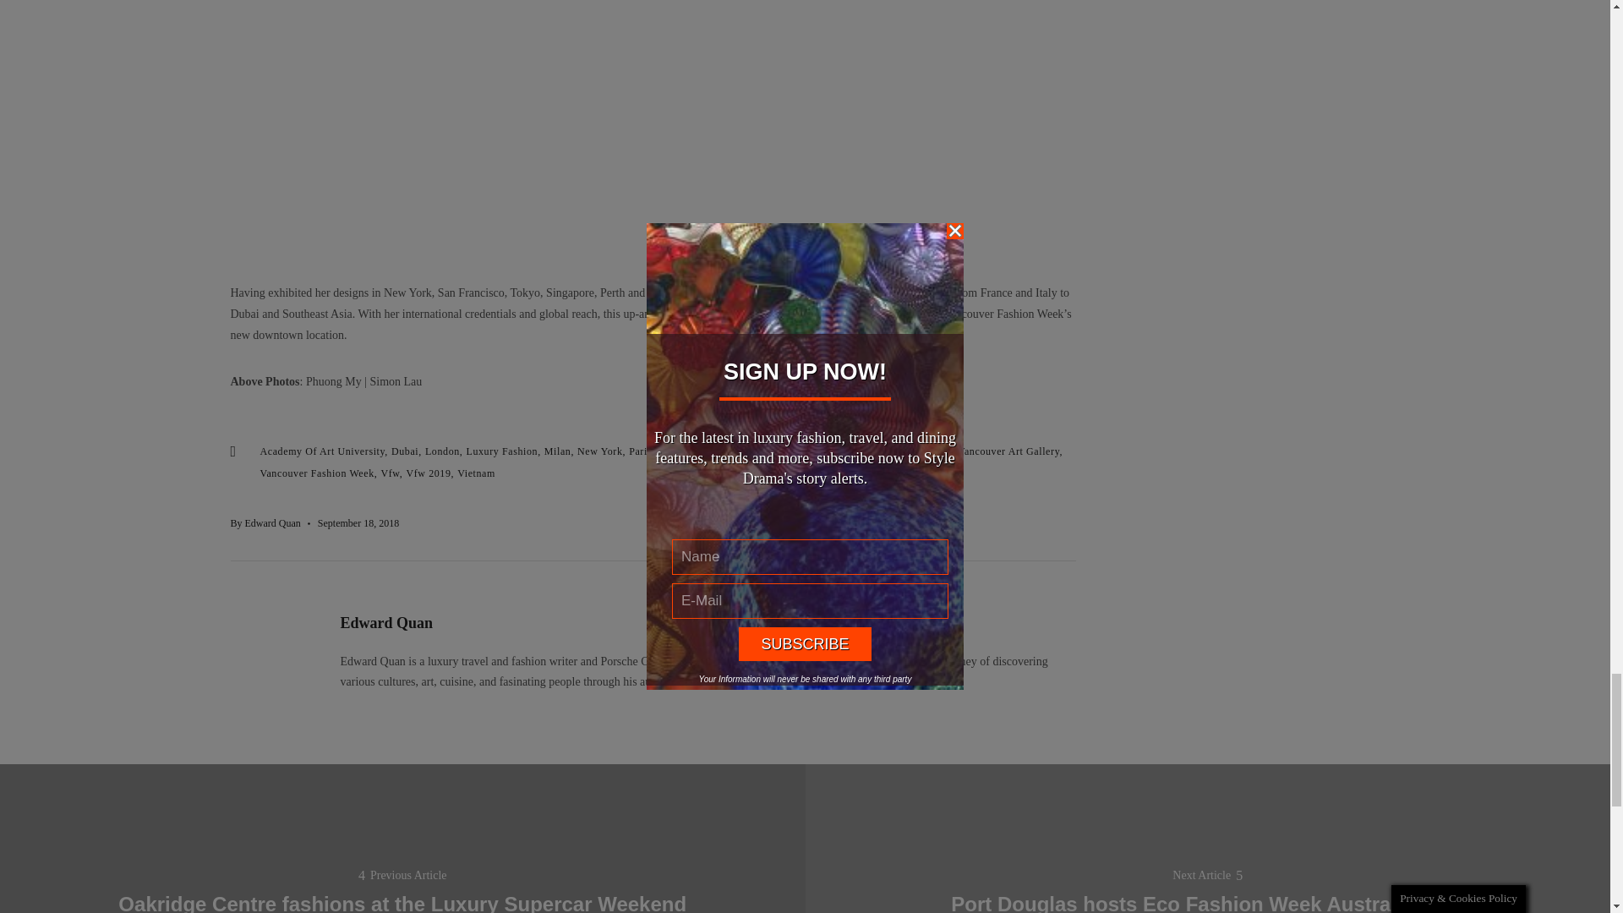 The width and height of the screenshot is (1623, 913). I want to click on Vietnam, so click(476, 473).